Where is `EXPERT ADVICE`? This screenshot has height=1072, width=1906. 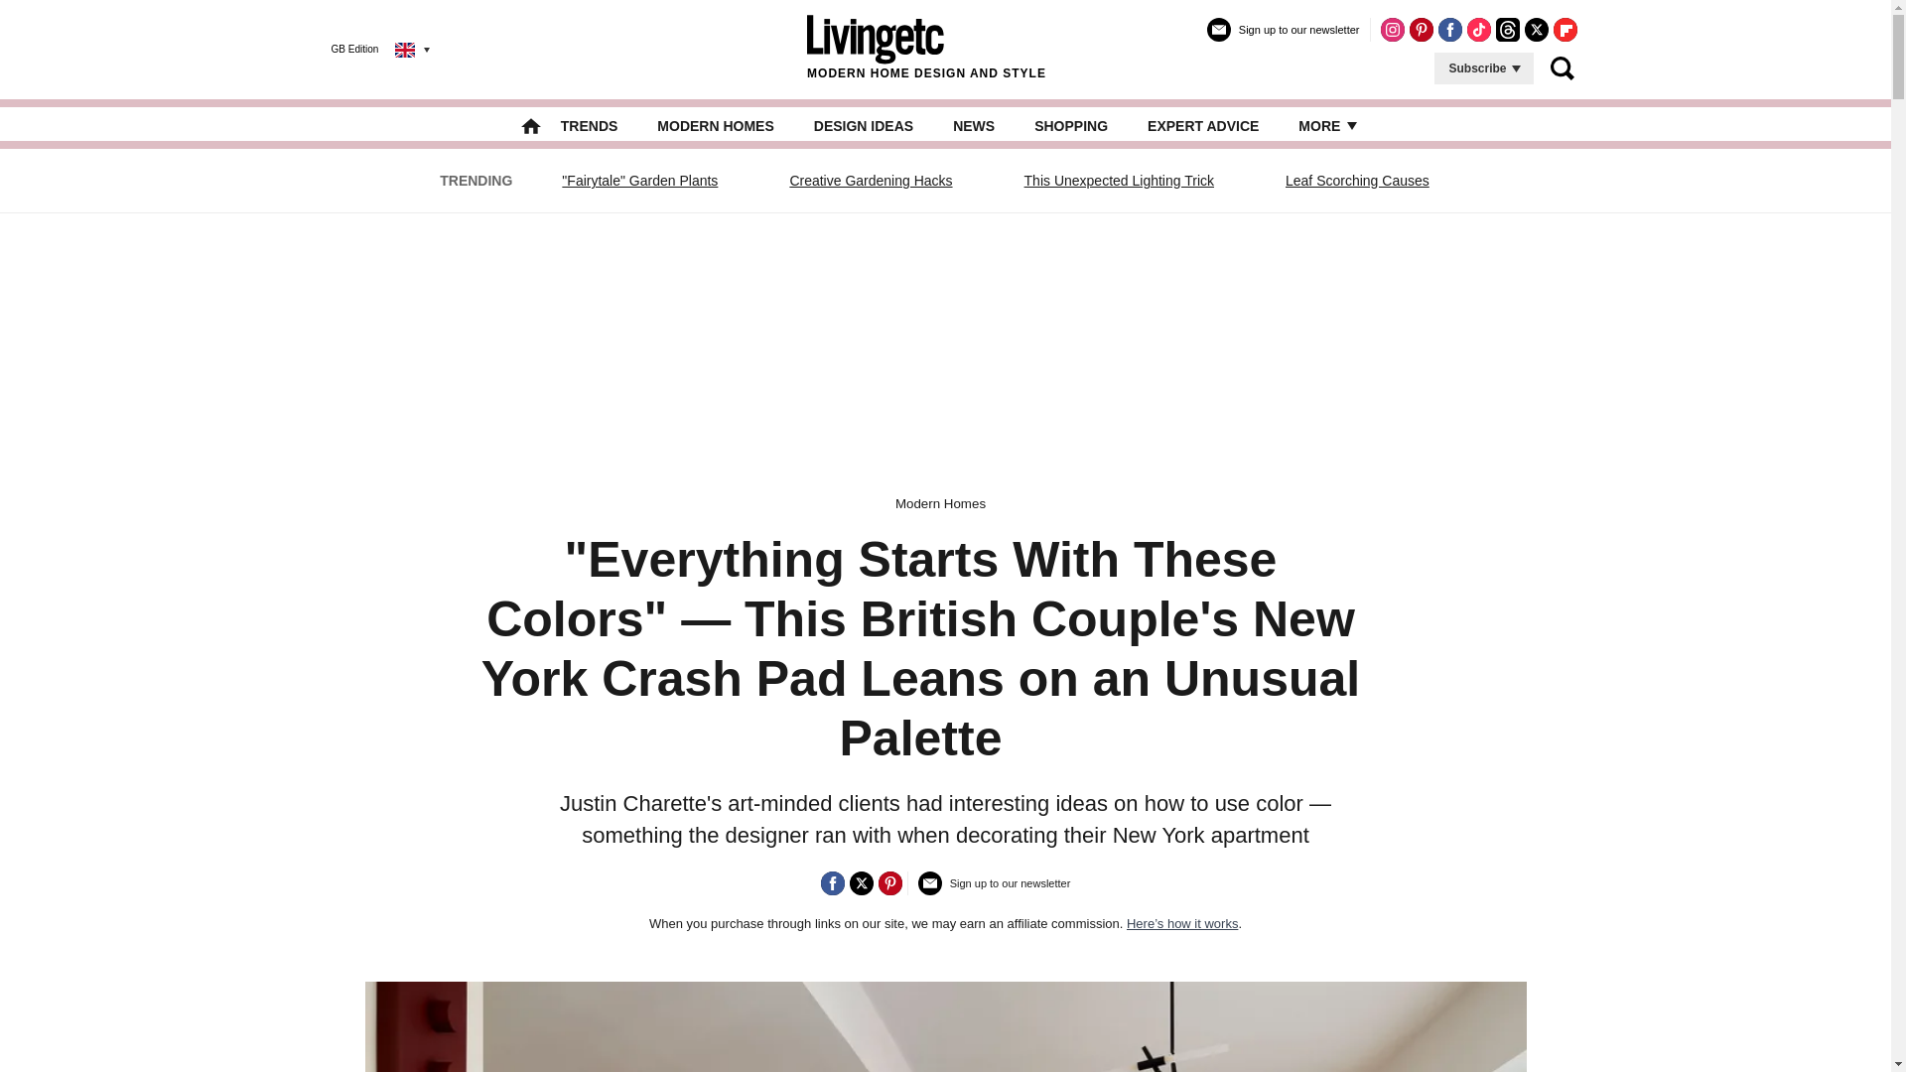 EXPERT ADVICE is located at coordinates (1202, 125).